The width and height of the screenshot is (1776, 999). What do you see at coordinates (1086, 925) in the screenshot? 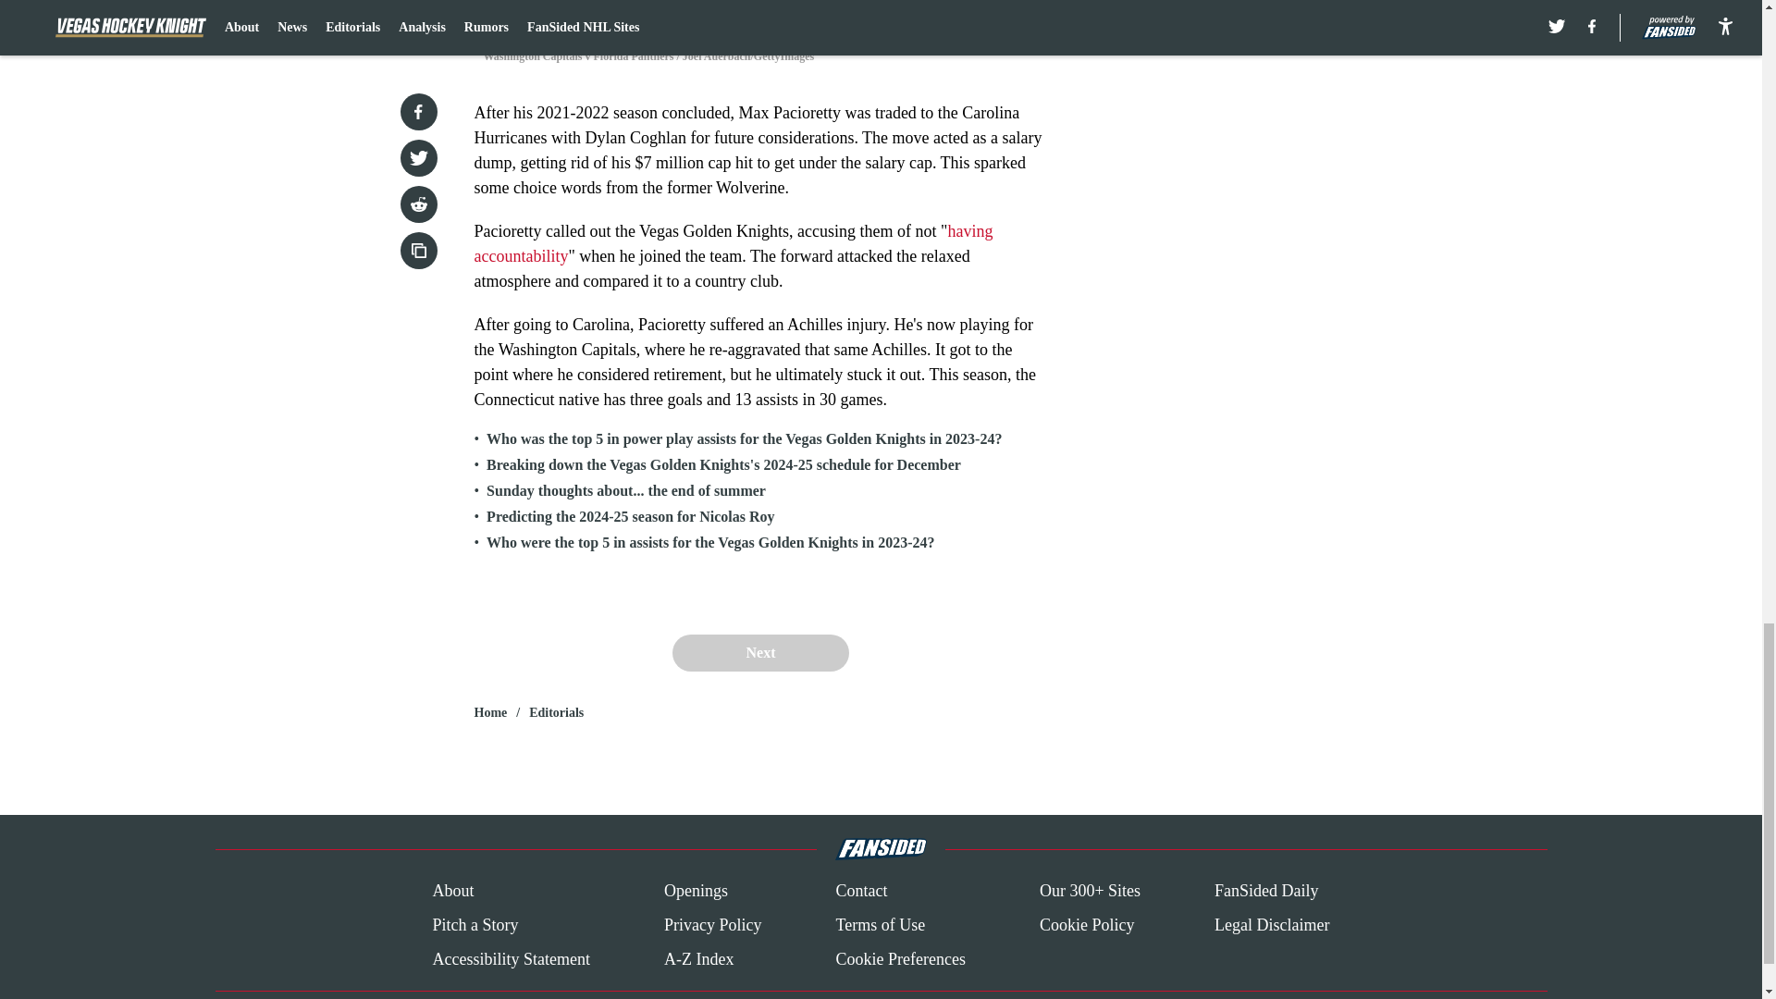
I see `Cookie Policy` at bounding box center [1086, 925].